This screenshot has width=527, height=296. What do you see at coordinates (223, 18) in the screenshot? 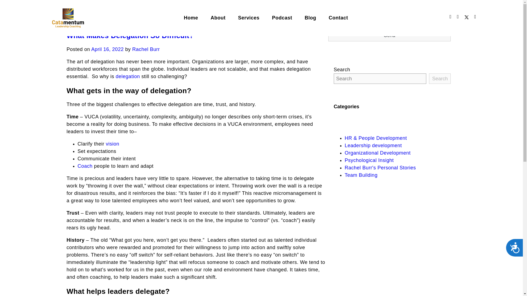
I see `About` at bounding box center [223, 18].